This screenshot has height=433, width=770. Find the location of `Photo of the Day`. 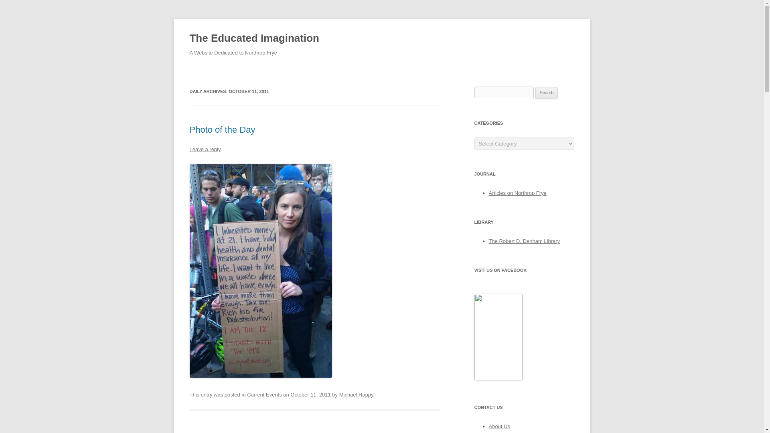

Photo of the Day is located at coordinates (222, 129).